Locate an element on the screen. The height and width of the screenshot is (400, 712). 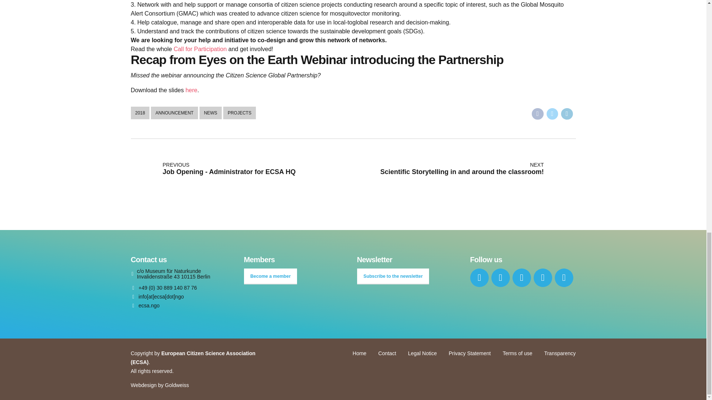
ecsa.ngo is located at coordinates (145, 305).